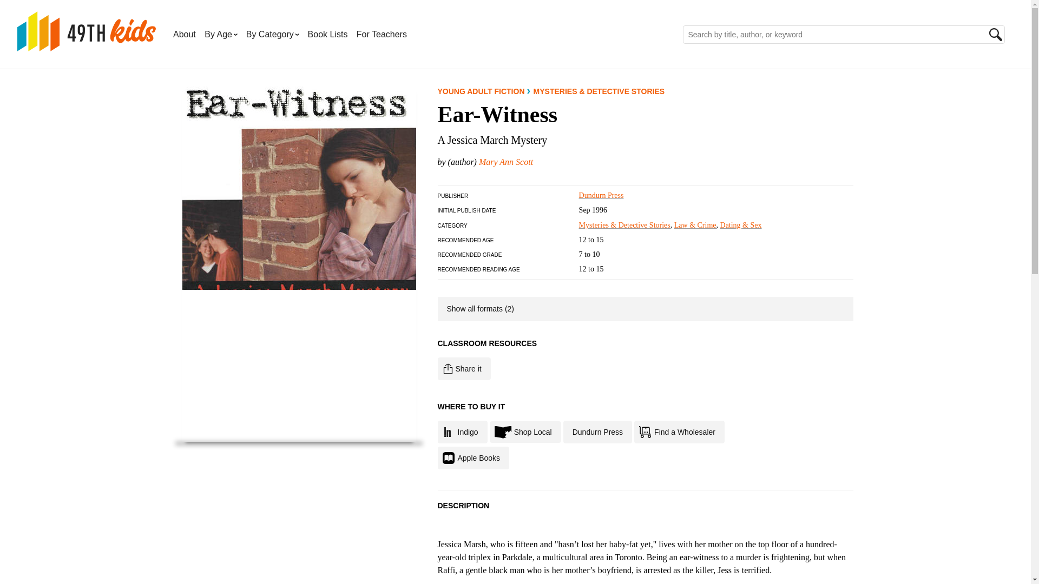 The height and width of the screenshot is (584, 1039). What do you see at coordinates (473, 458) in the screenshot?
I see `Buy at Apple Books` at bounding box center [473, 458].